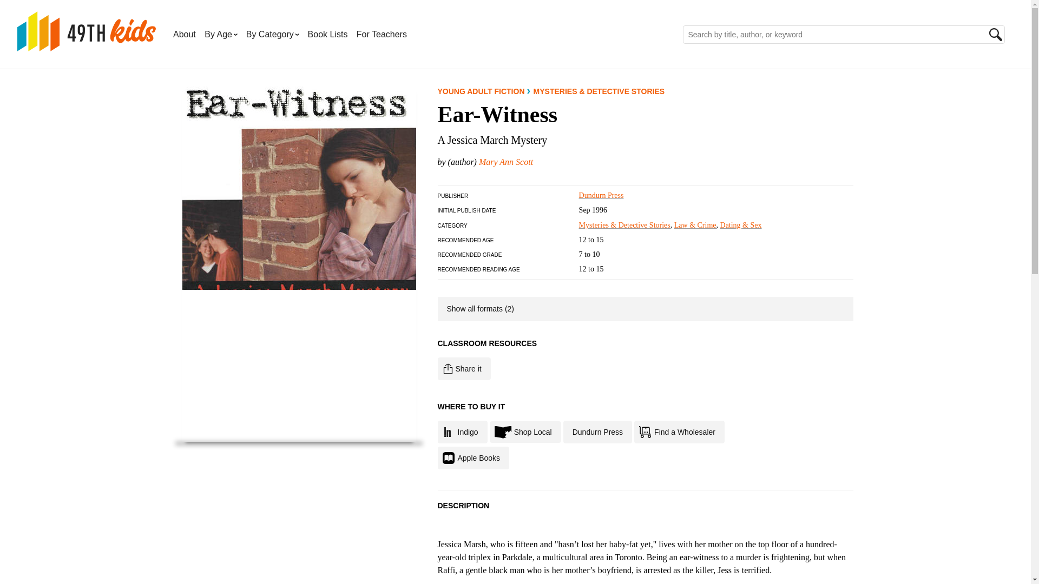 The height and width of the screenshot is (584, 1039). What do you see at coordinates (473, 458) in the screenshot?
I see `Buy at Apple Books` at bounding box center [473, 458].